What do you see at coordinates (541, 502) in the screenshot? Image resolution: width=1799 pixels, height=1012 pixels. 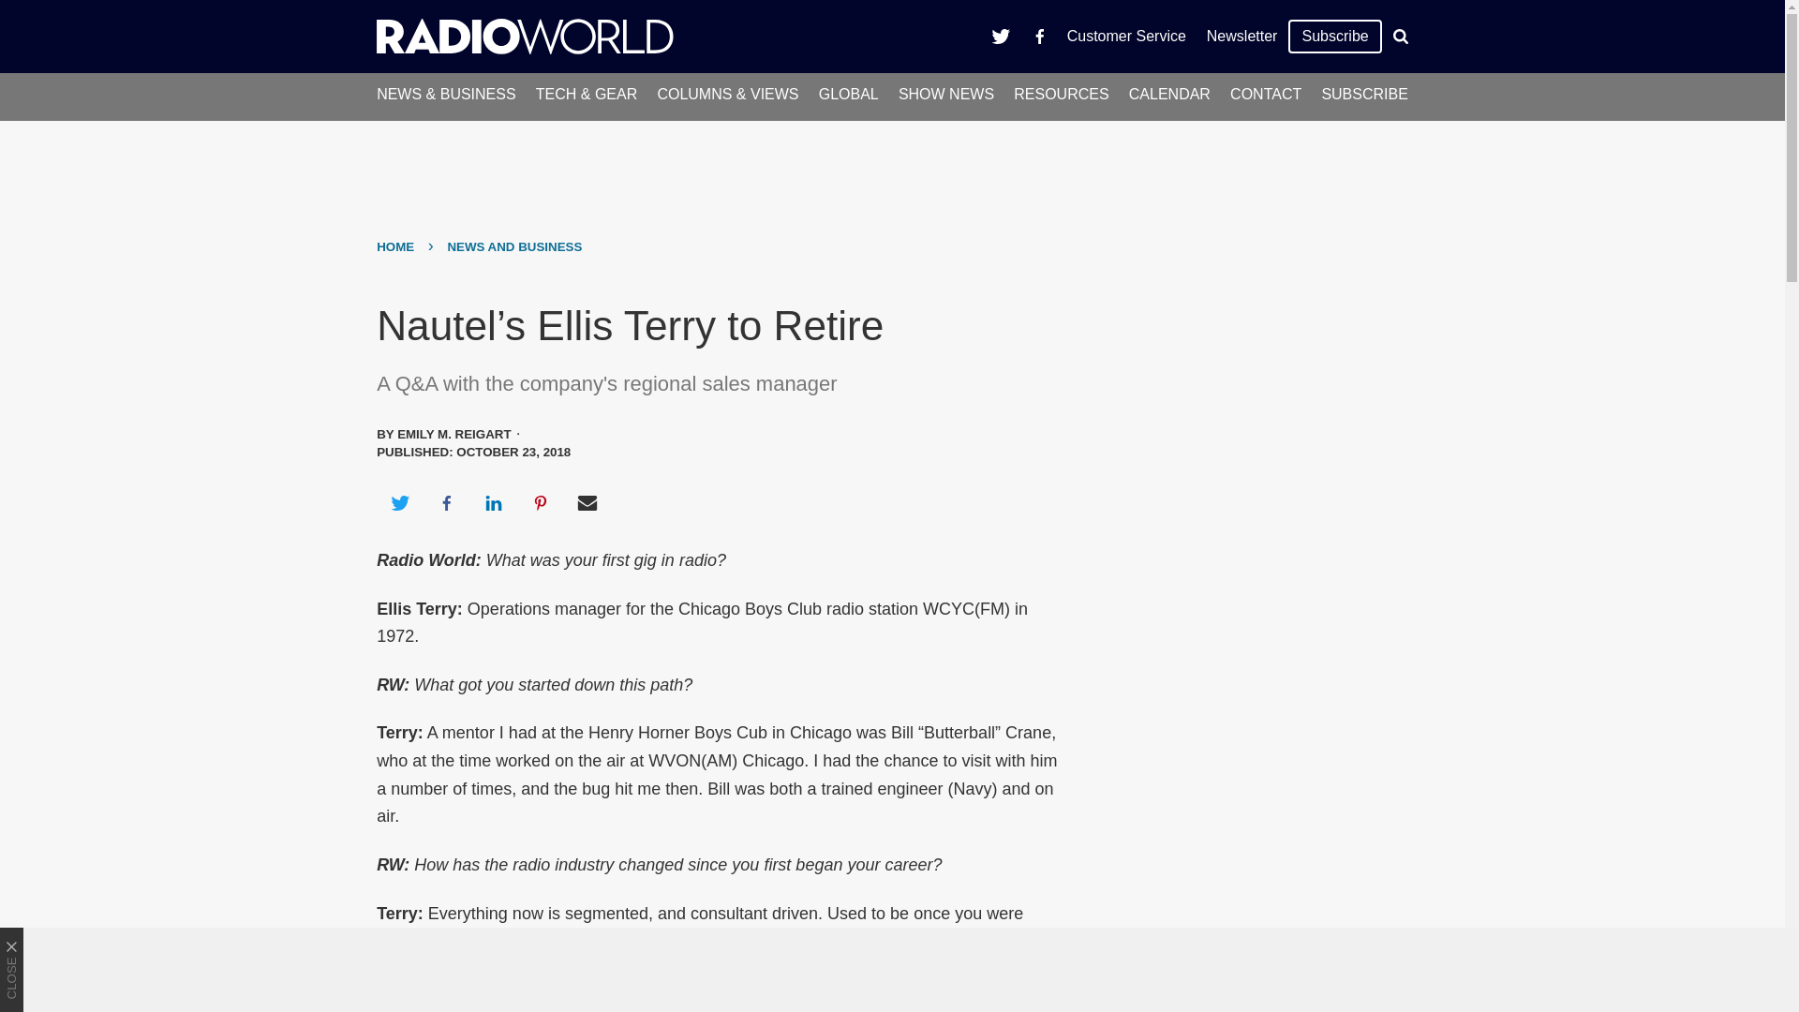 I see `Share on Pinterest` at bounding box center [541, 502].